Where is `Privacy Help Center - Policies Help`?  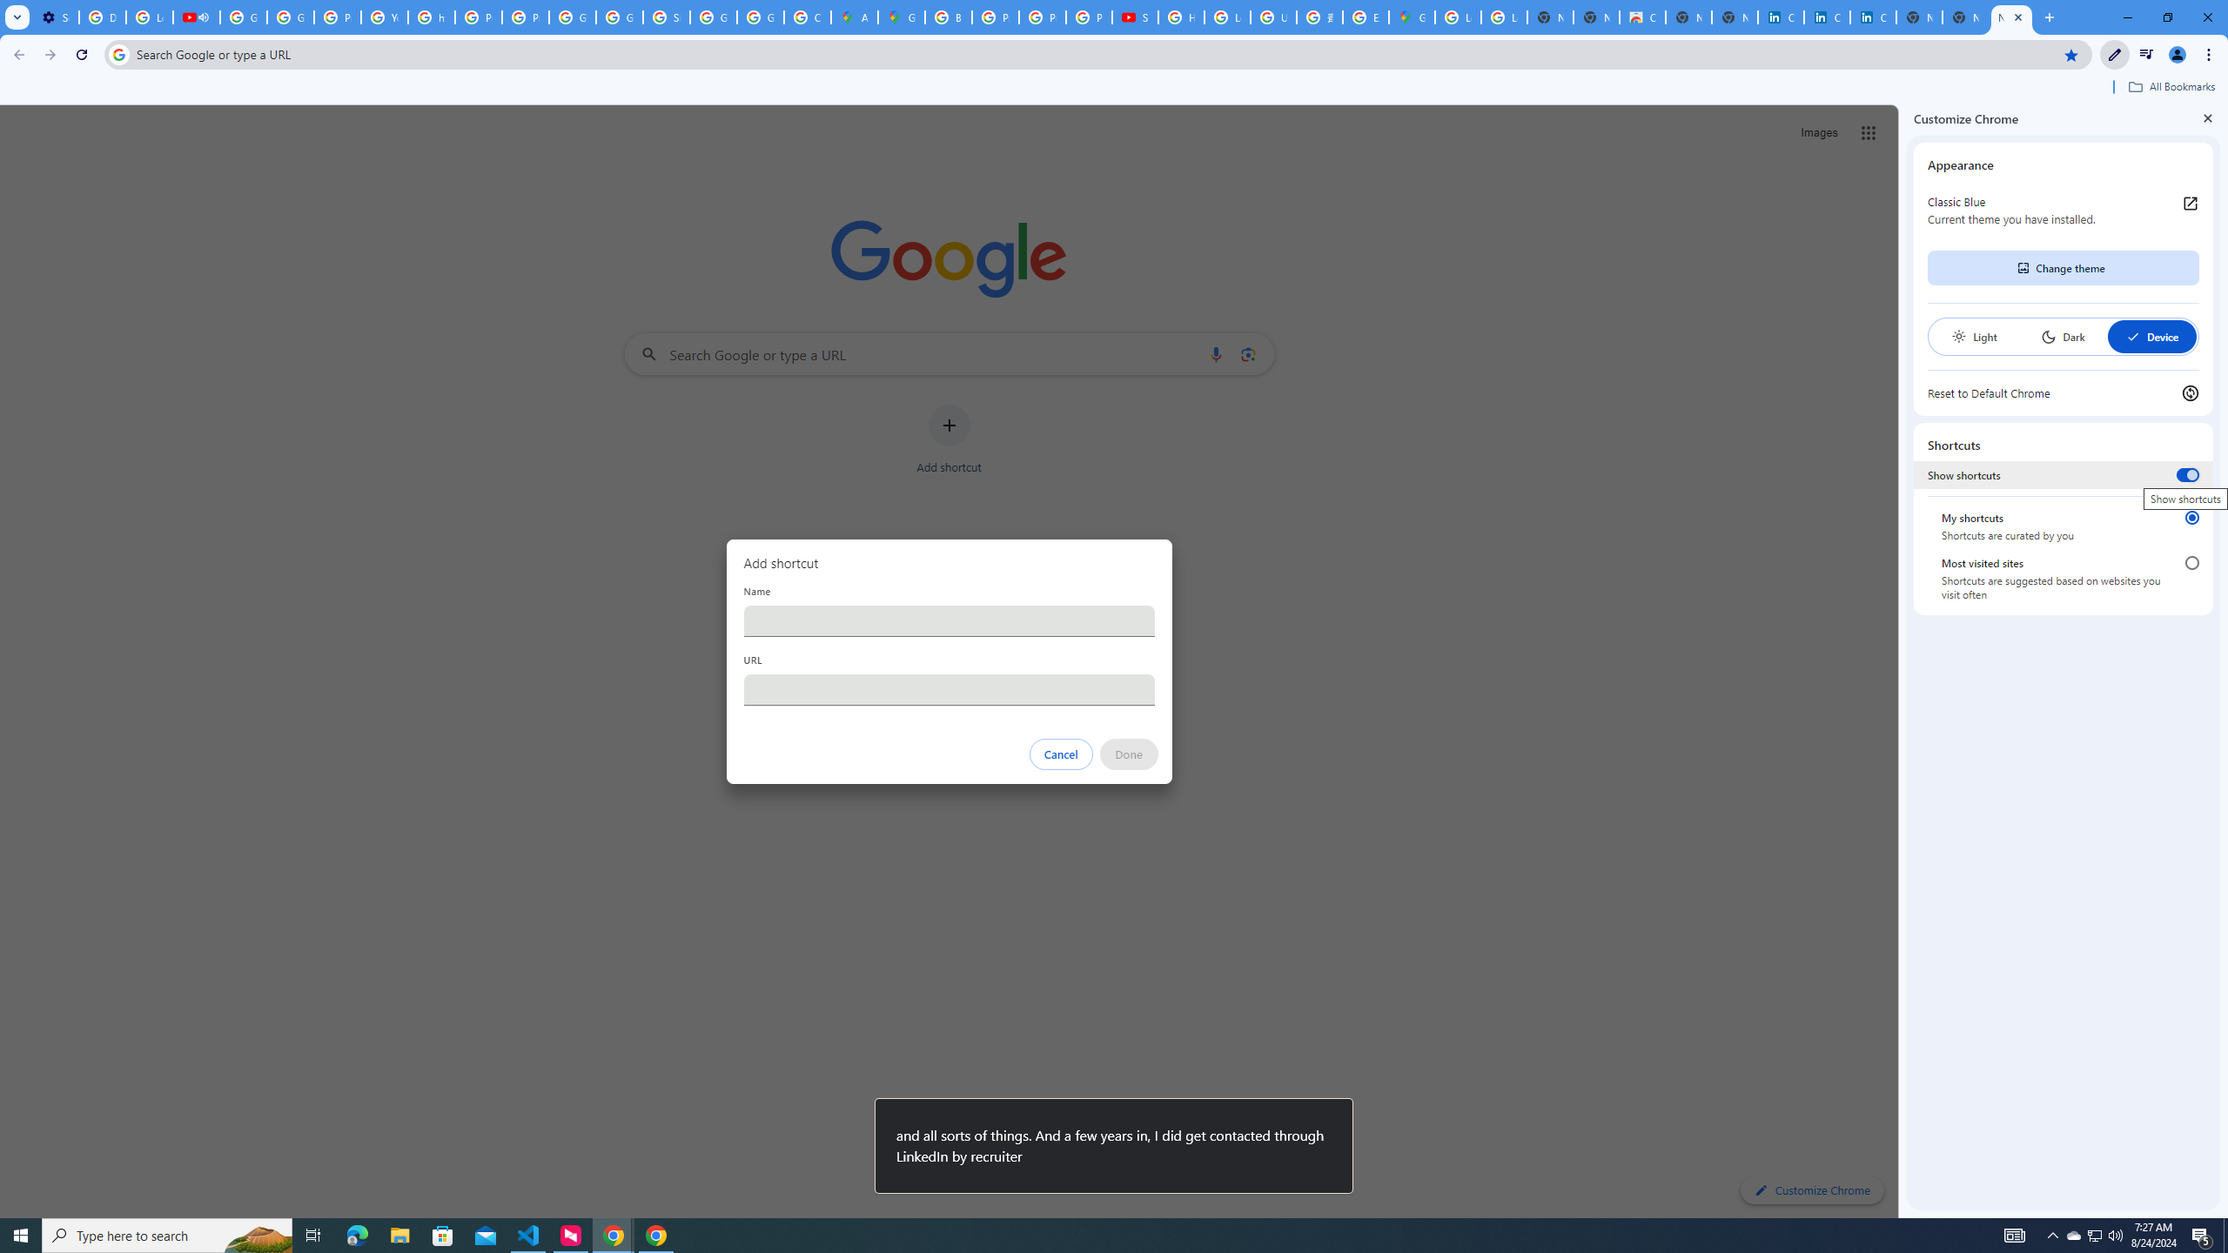 Privacy Help Center - Policies Help is located at coordinates (338, 17).